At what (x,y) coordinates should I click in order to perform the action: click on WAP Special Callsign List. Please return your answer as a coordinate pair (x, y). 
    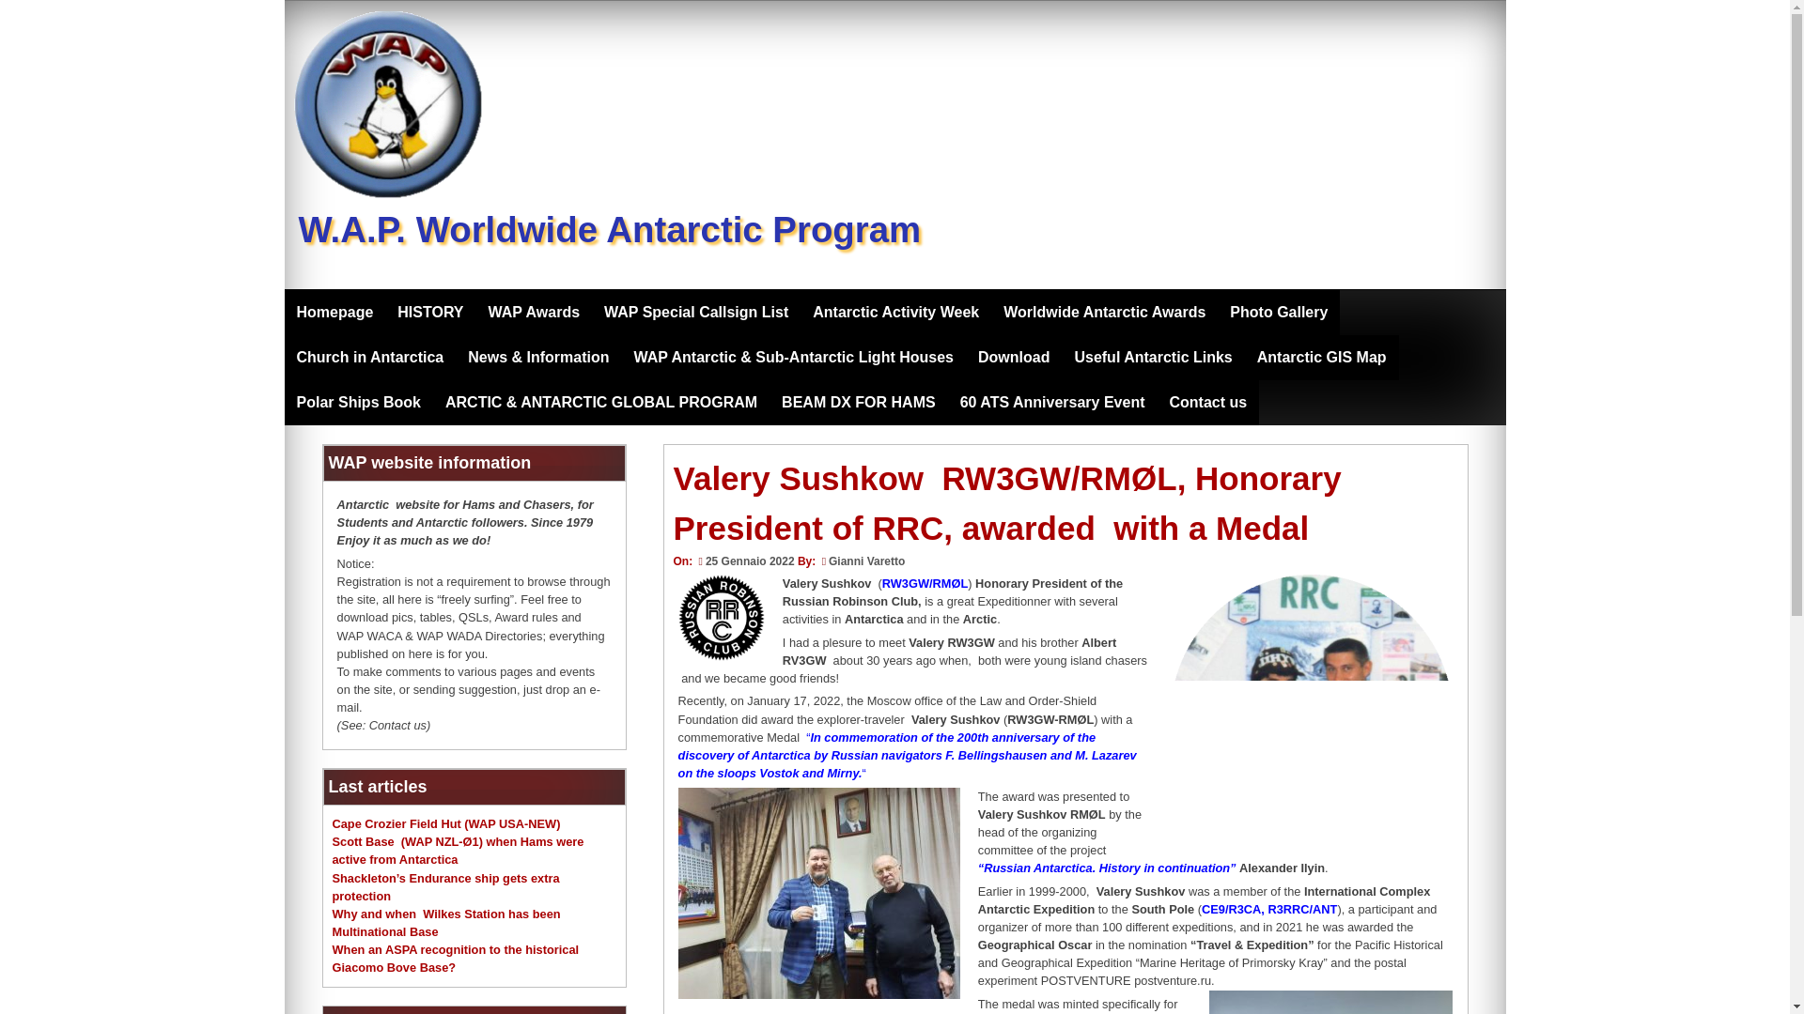
    Looking at the image, I should click on (695, 312).